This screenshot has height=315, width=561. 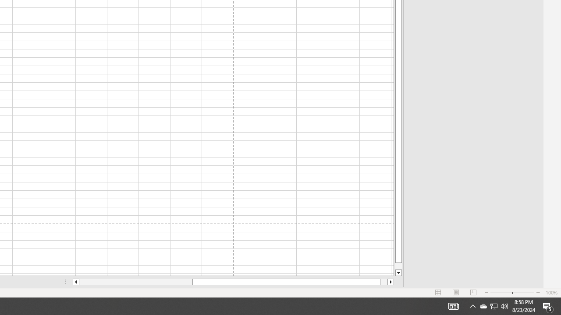 What do you see at coordinates (560, 306) in the screenshot?
I see `Show desktop` at bounding box center [560, 306].